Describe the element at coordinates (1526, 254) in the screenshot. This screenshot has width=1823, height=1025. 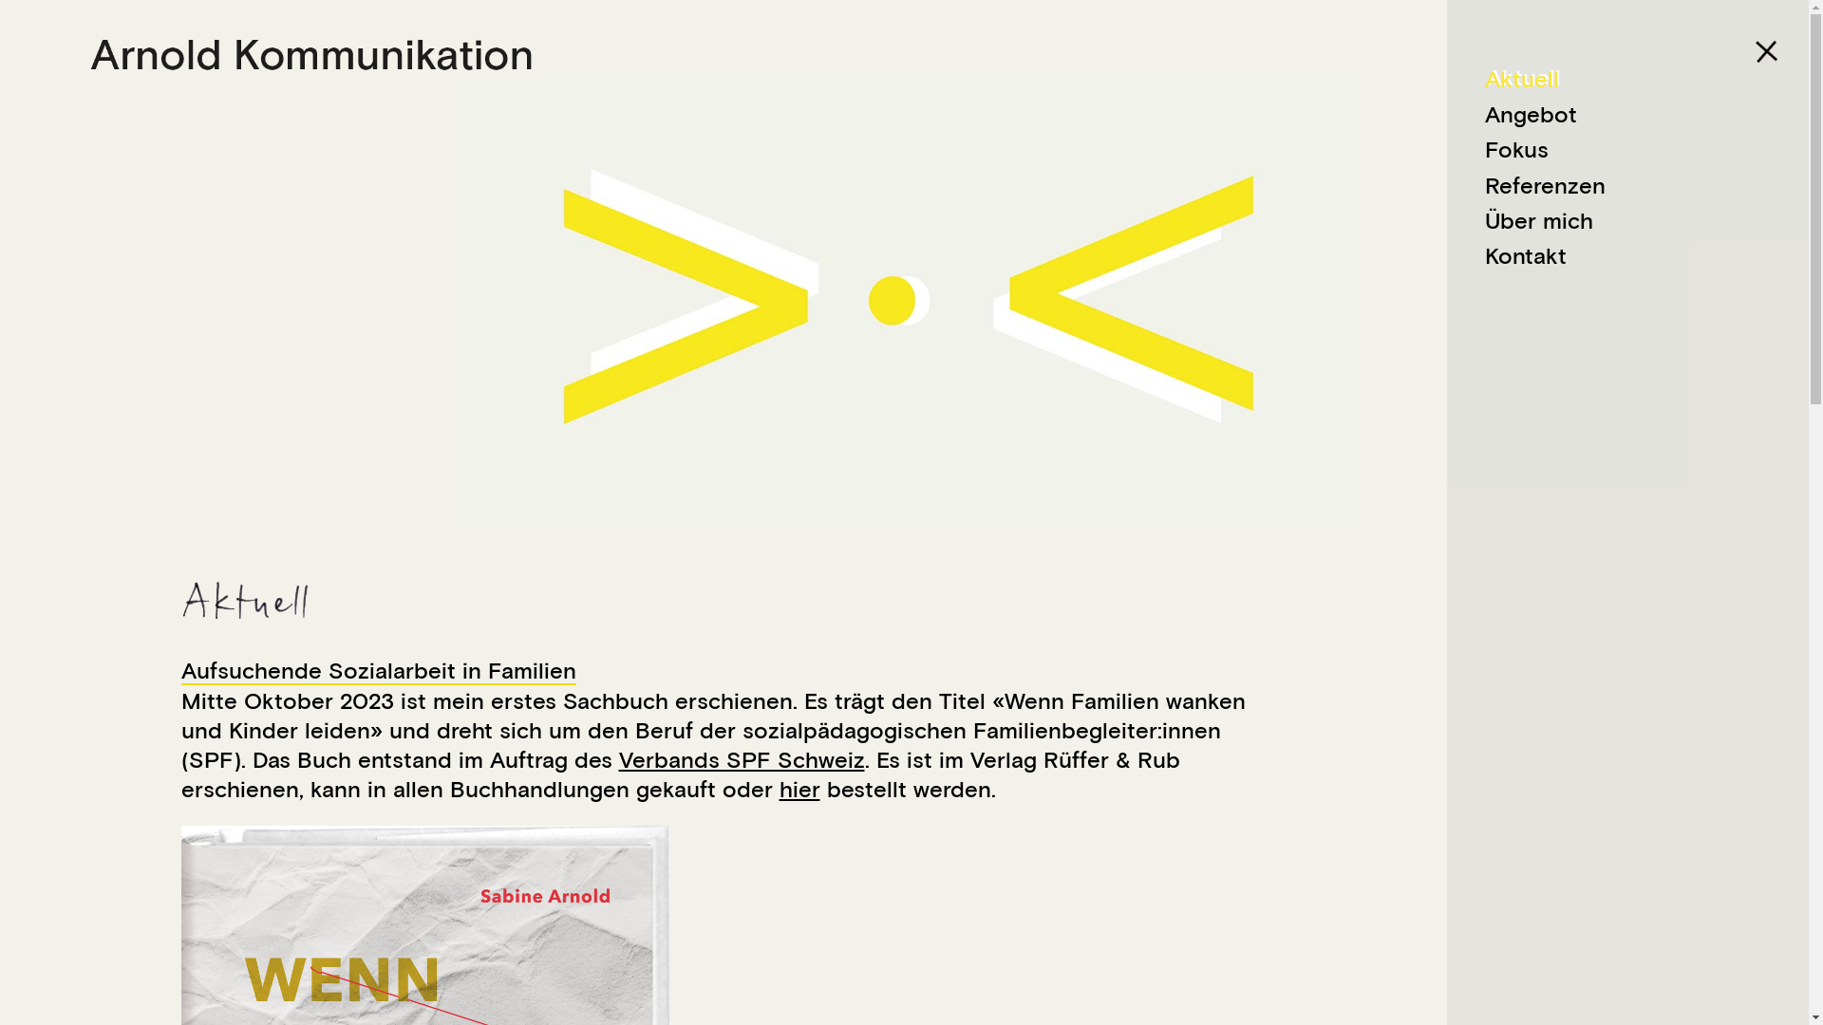
I see `Kontakt` at that location.